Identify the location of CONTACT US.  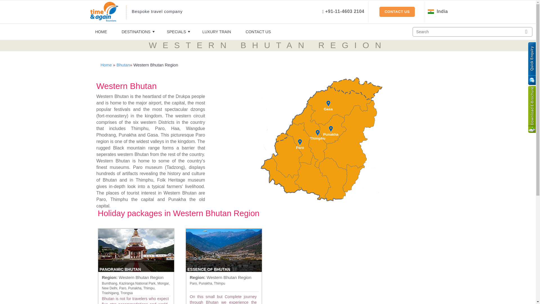
(397, 12).